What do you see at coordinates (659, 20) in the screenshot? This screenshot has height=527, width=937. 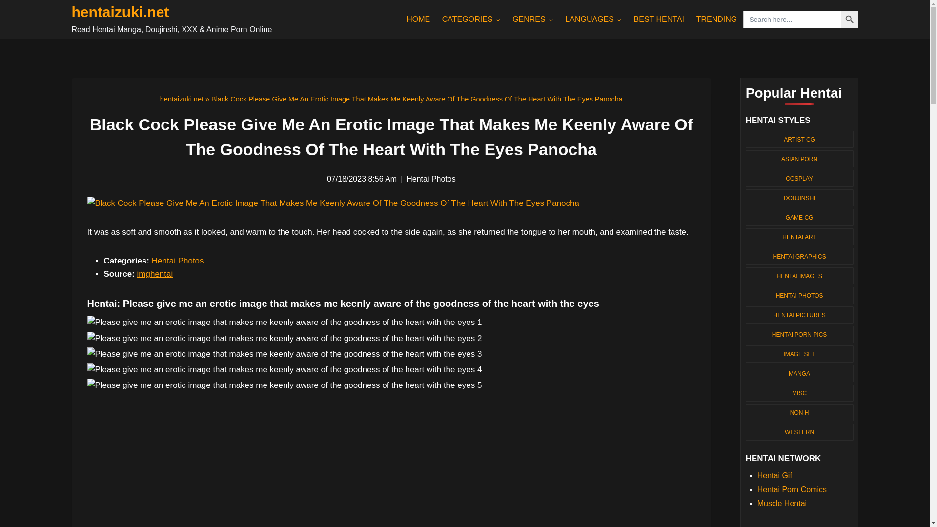 I see `BEST HENTAI` at bounding box center [659, 20].